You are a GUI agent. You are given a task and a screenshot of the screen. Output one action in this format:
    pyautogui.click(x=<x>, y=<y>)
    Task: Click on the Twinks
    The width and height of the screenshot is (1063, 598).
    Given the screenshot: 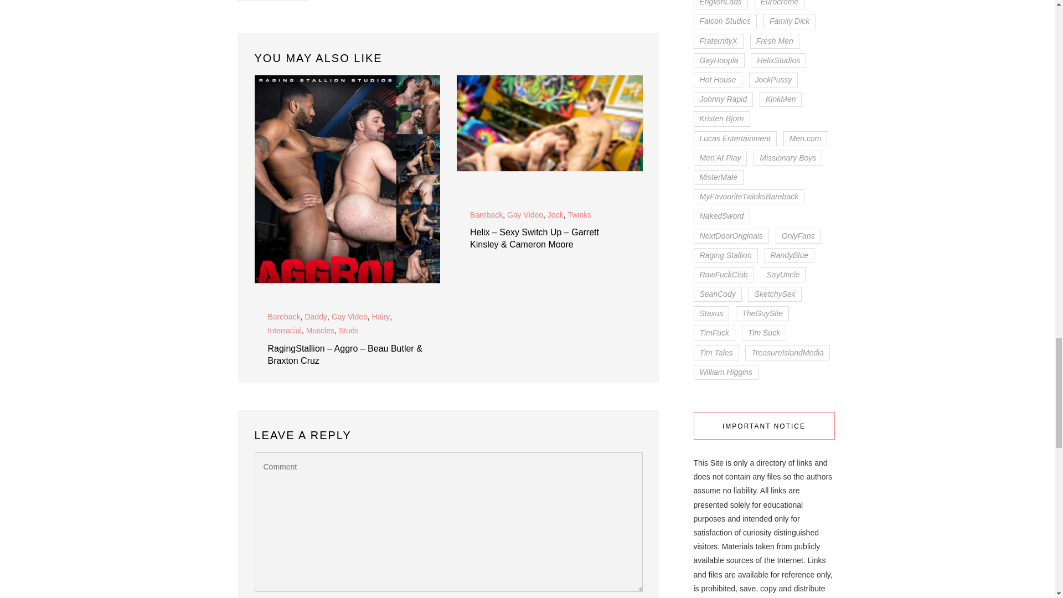 What is the action you would take?
    pyautogui.click(x=579, y=215)
    